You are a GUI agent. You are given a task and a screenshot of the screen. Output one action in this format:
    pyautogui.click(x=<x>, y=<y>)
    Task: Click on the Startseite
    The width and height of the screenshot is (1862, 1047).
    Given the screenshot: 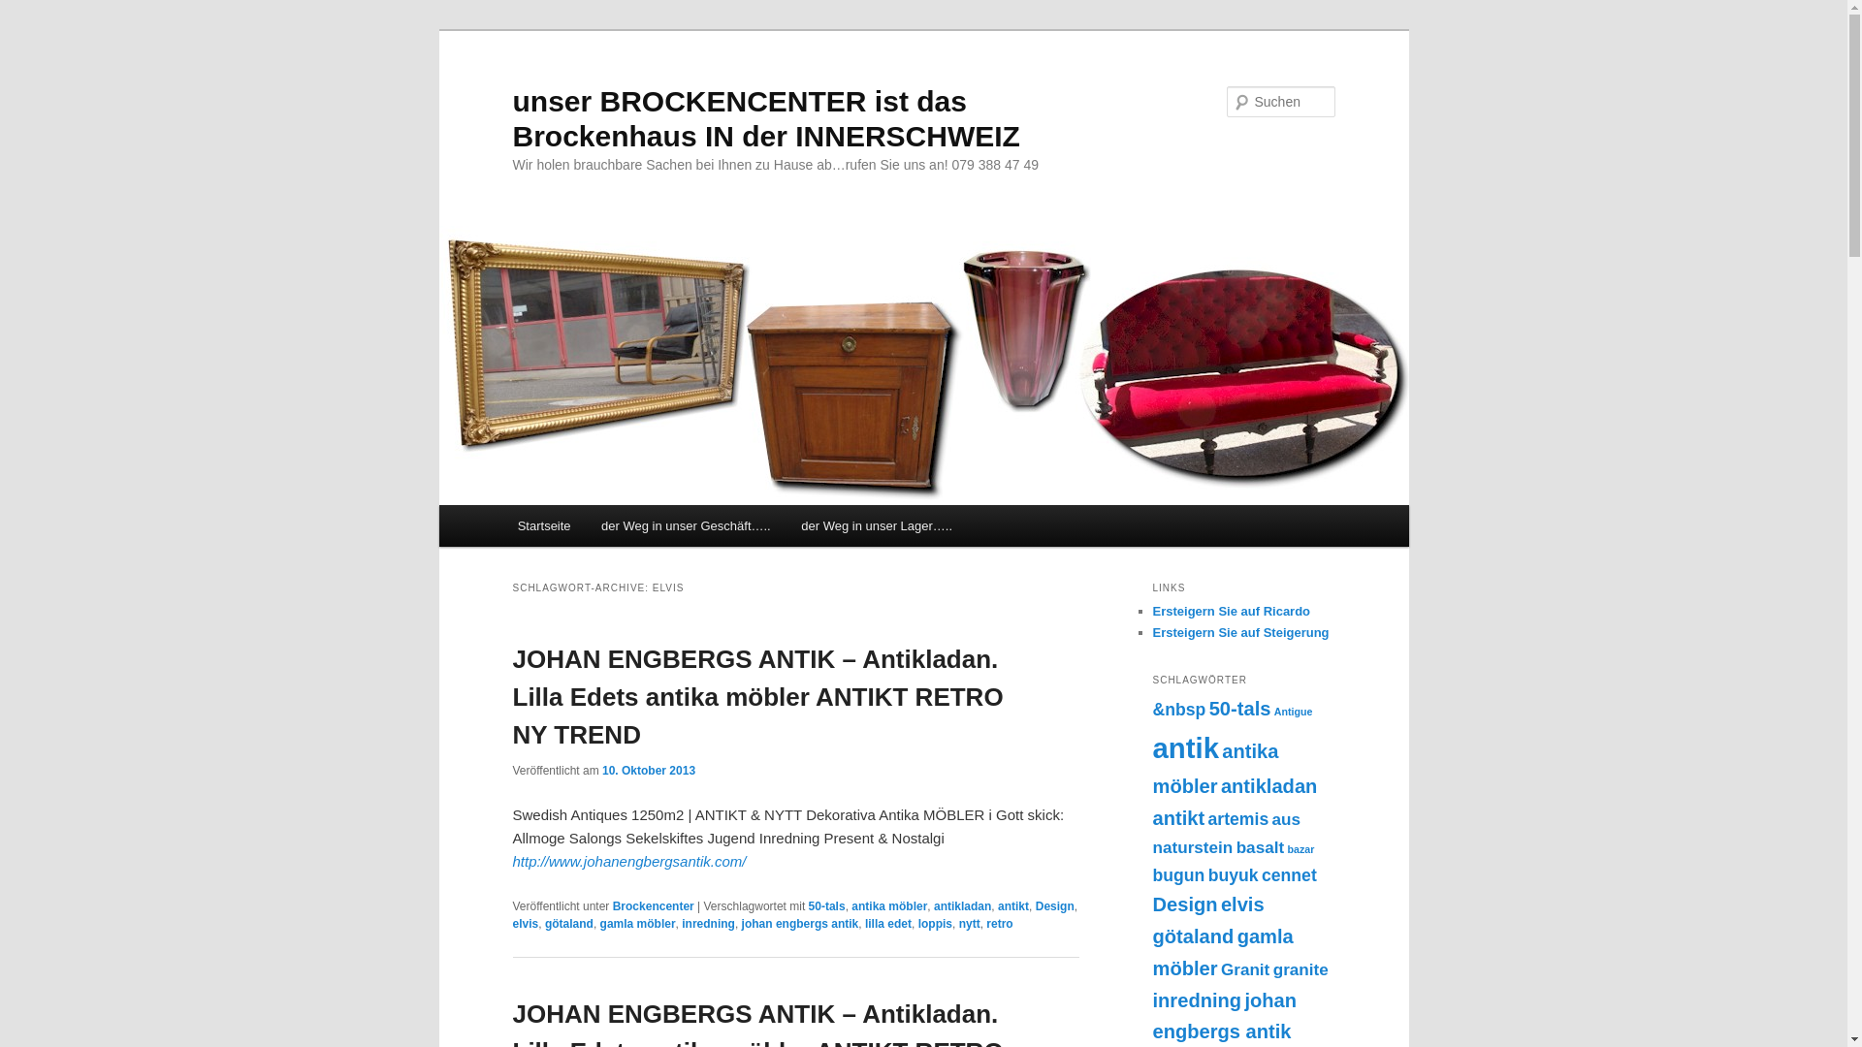 What is the action you would take?
    pyautogui.click(x=544, y=525)
    